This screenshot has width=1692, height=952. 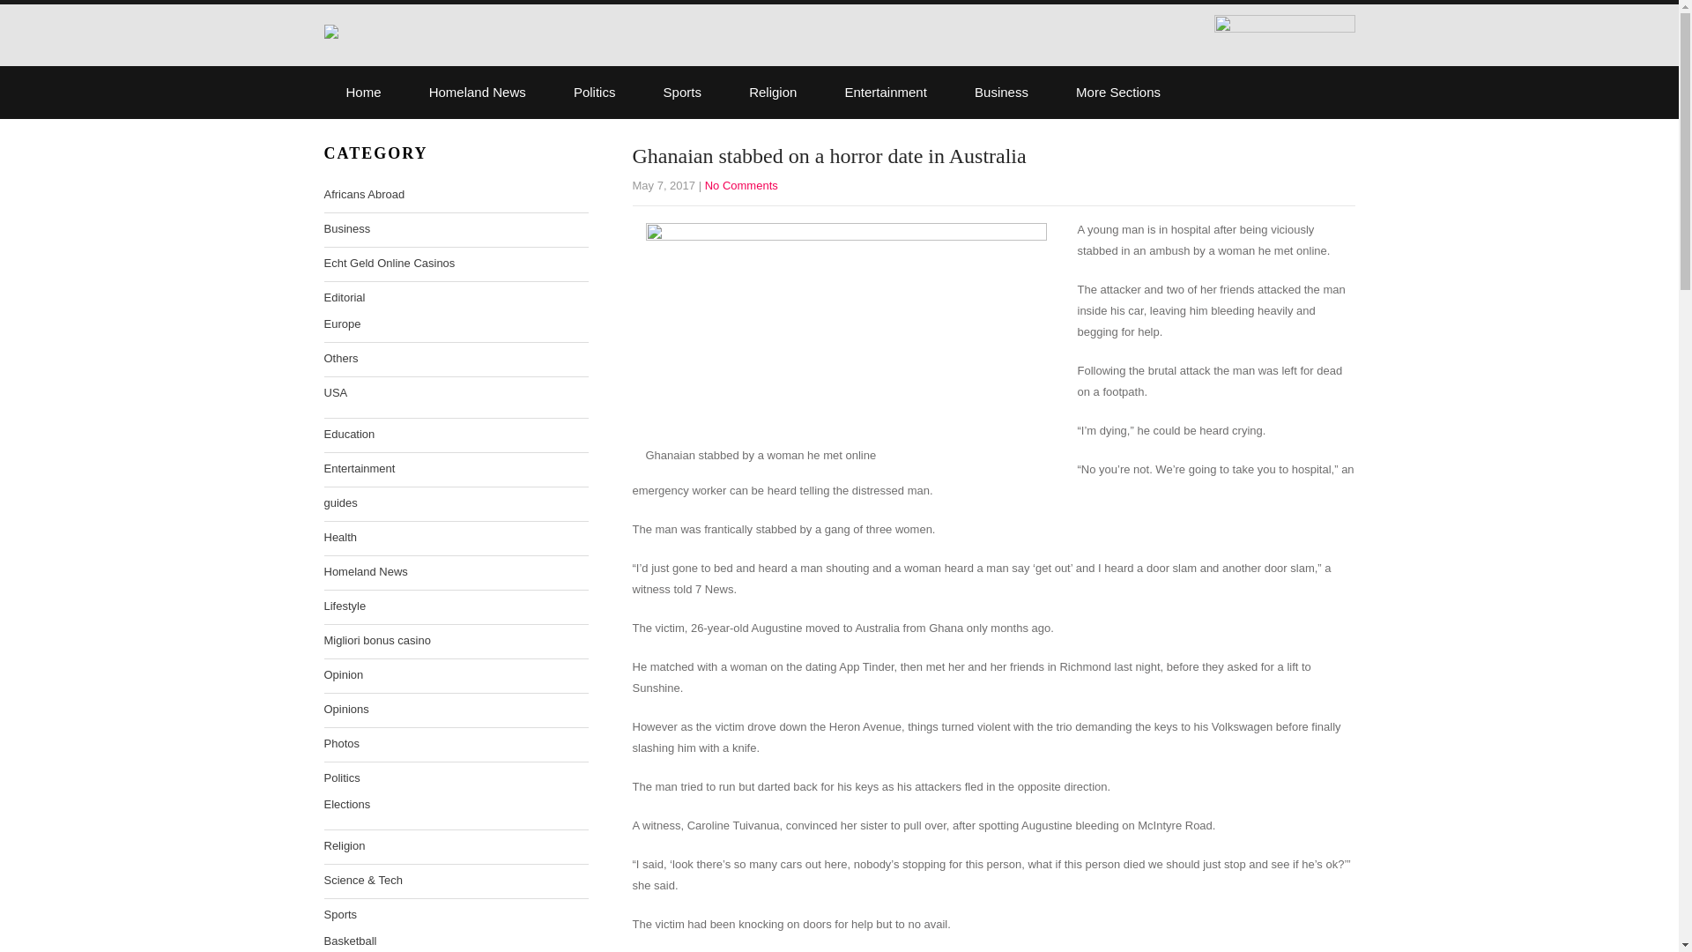 What do you see at coordinates (390, 264) in the screenshot?
I see `Echt Geld Online Casinos` at bounding box center [390, 264].